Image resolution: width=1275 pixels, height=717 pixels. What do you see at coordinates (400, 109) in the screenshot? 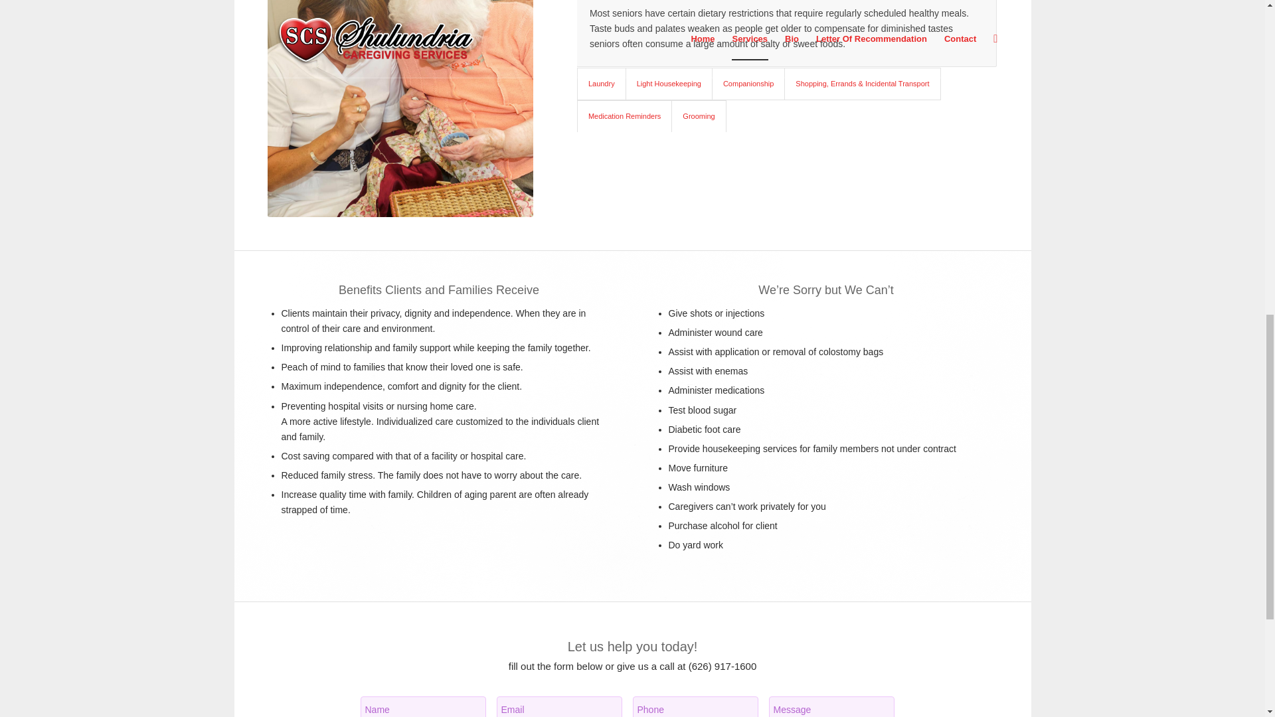
I see `09` at bounding box center [400, 109].